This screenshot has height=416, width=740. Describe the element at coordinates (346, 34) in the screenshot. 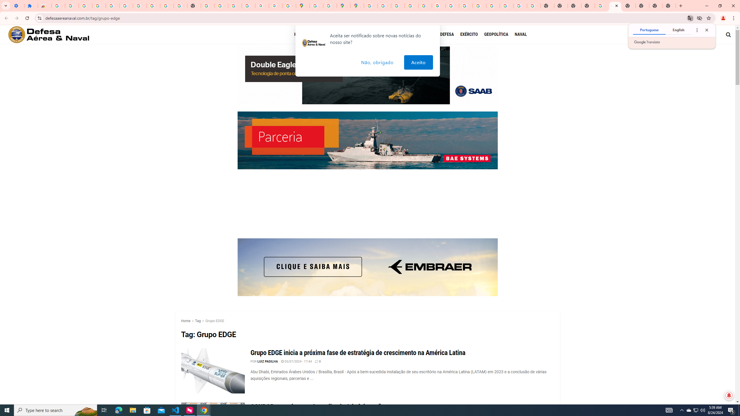

I see `AutomationID: menu-item-123874` at that location.